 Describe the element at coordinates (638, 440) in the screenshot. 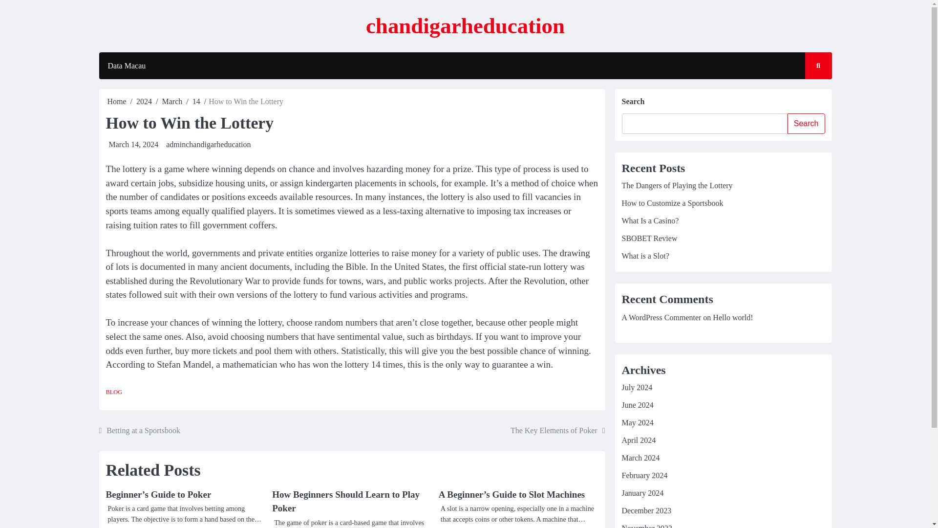

I see `April 2024` at that location.